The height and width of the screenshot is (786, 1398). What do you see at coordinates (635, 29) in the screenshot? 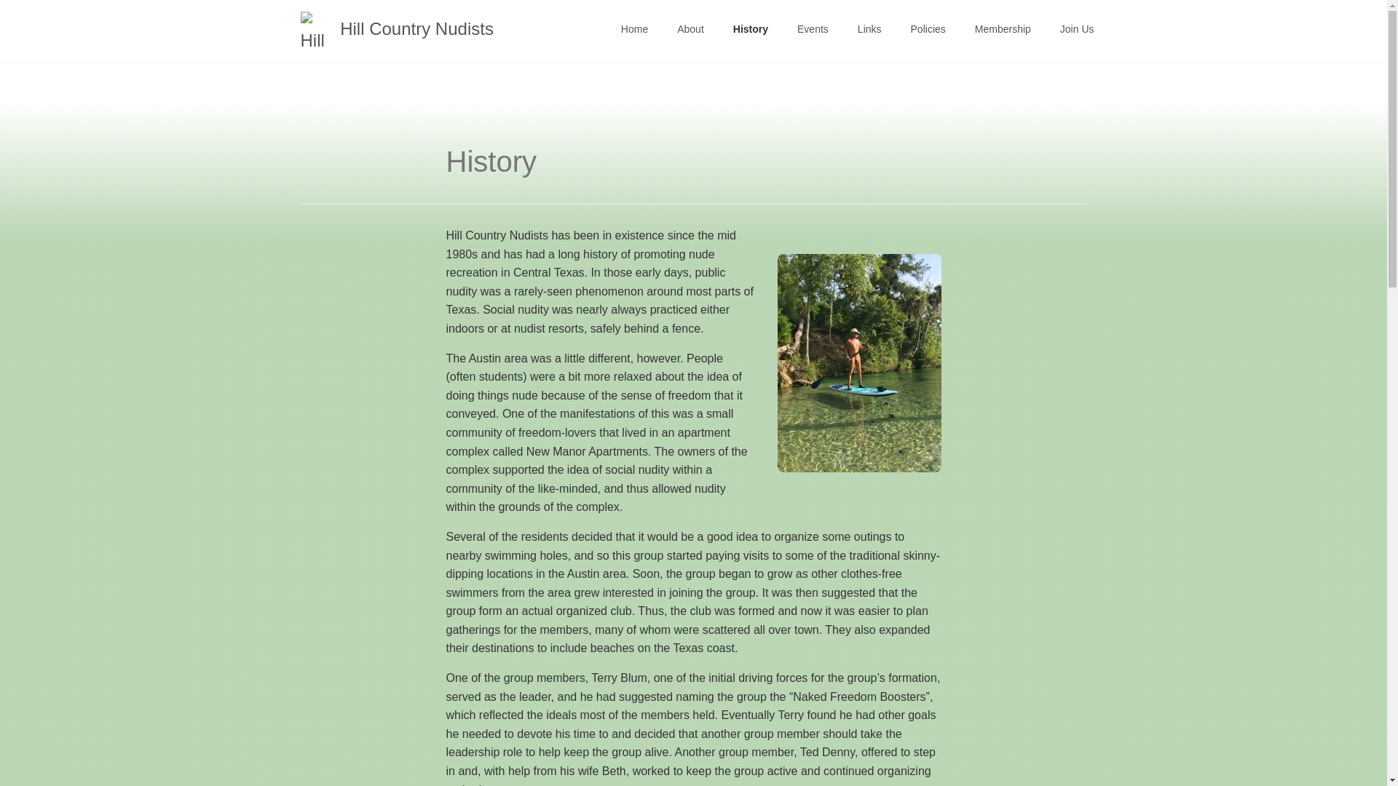
I see `Our Front Page` at bounding box center [635, 29].